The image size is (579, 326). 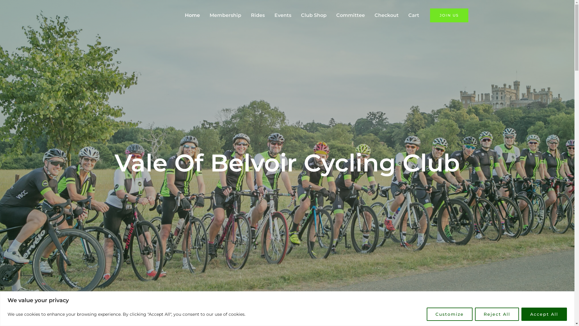 What do you see at coordinates (314, 15) in the screenshot?
I see `Club Shop` at bounding box center [314, 15].